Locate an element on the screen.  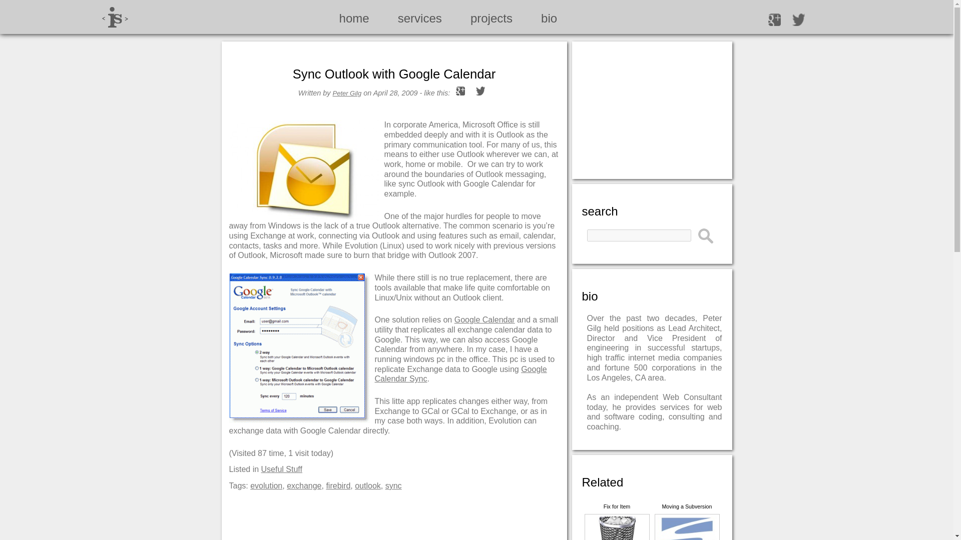
Google Calendar is located at coordinates (485, 319).